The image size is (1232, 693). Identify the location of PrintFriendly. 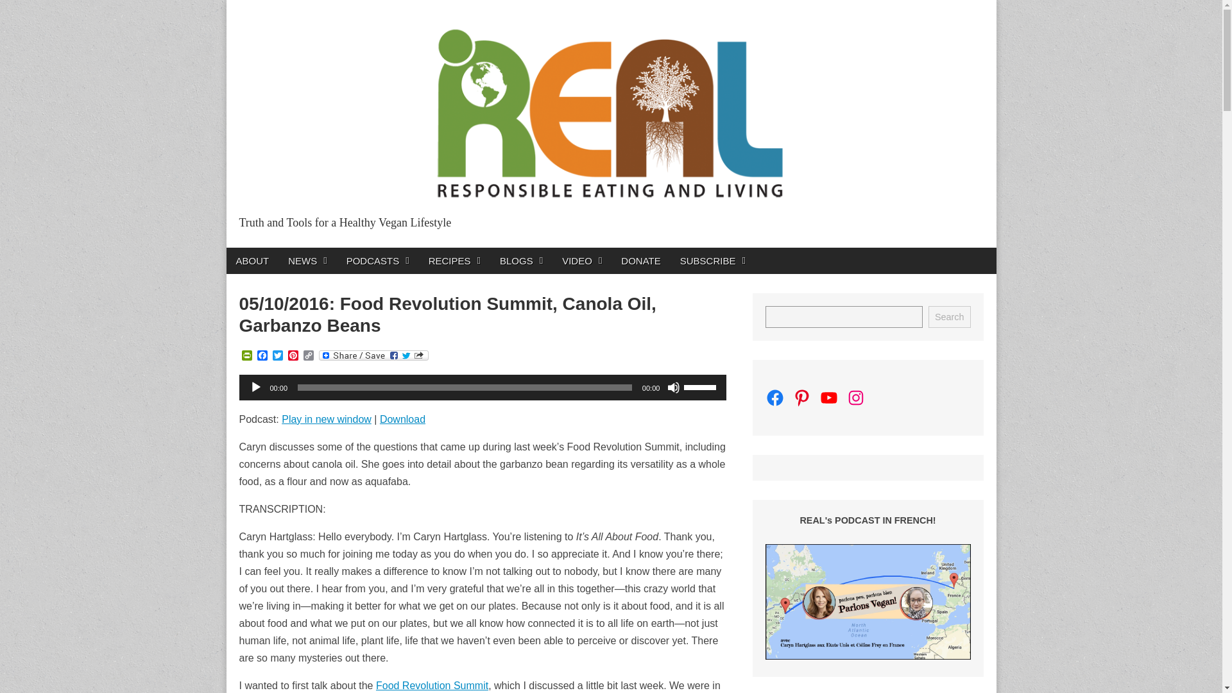
(246, 356).